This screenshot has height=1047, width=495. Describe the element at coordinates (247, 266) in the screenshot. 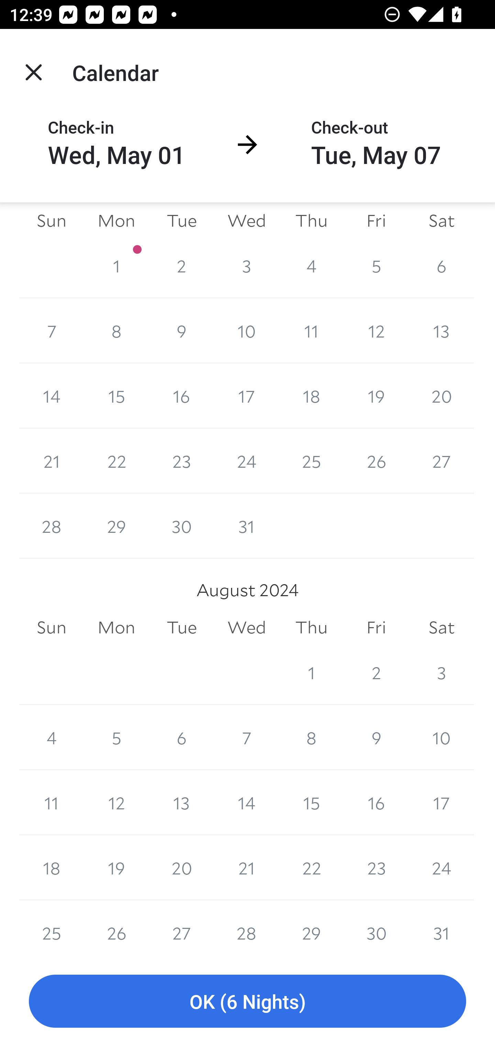

I see `3 3 July 2024` at that location.